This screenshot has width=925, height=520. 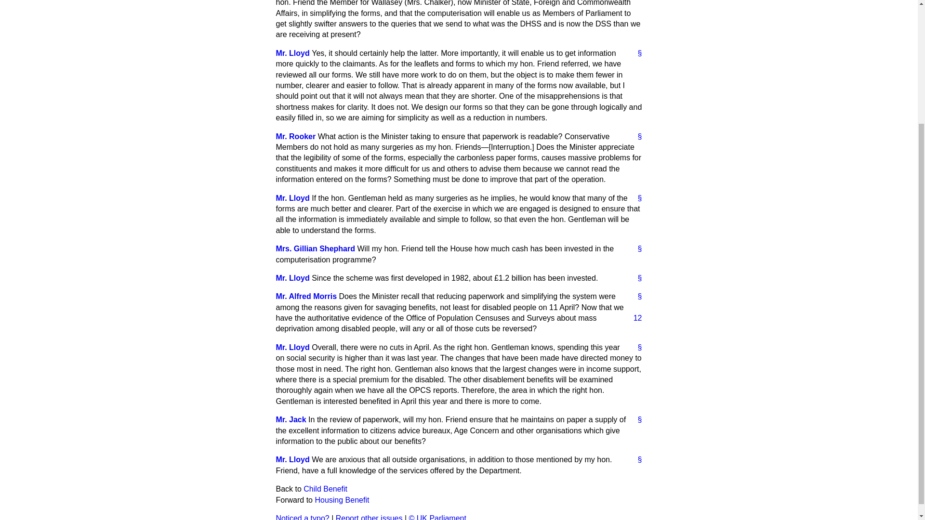 I want to click on Mrs Gillian Shephard, so click(x=315, y=248).